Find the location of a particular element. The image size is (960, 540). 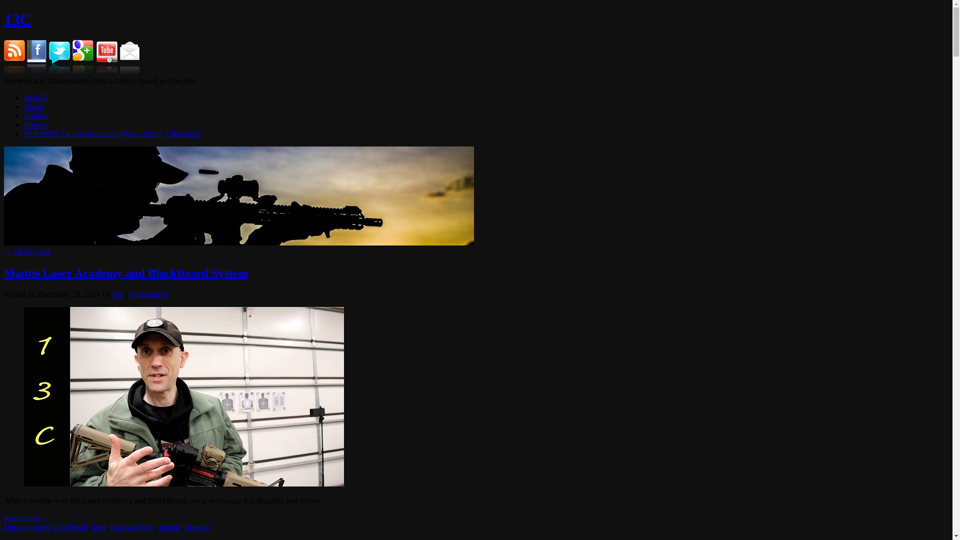

mantisx is located at coordinates (198, 527).